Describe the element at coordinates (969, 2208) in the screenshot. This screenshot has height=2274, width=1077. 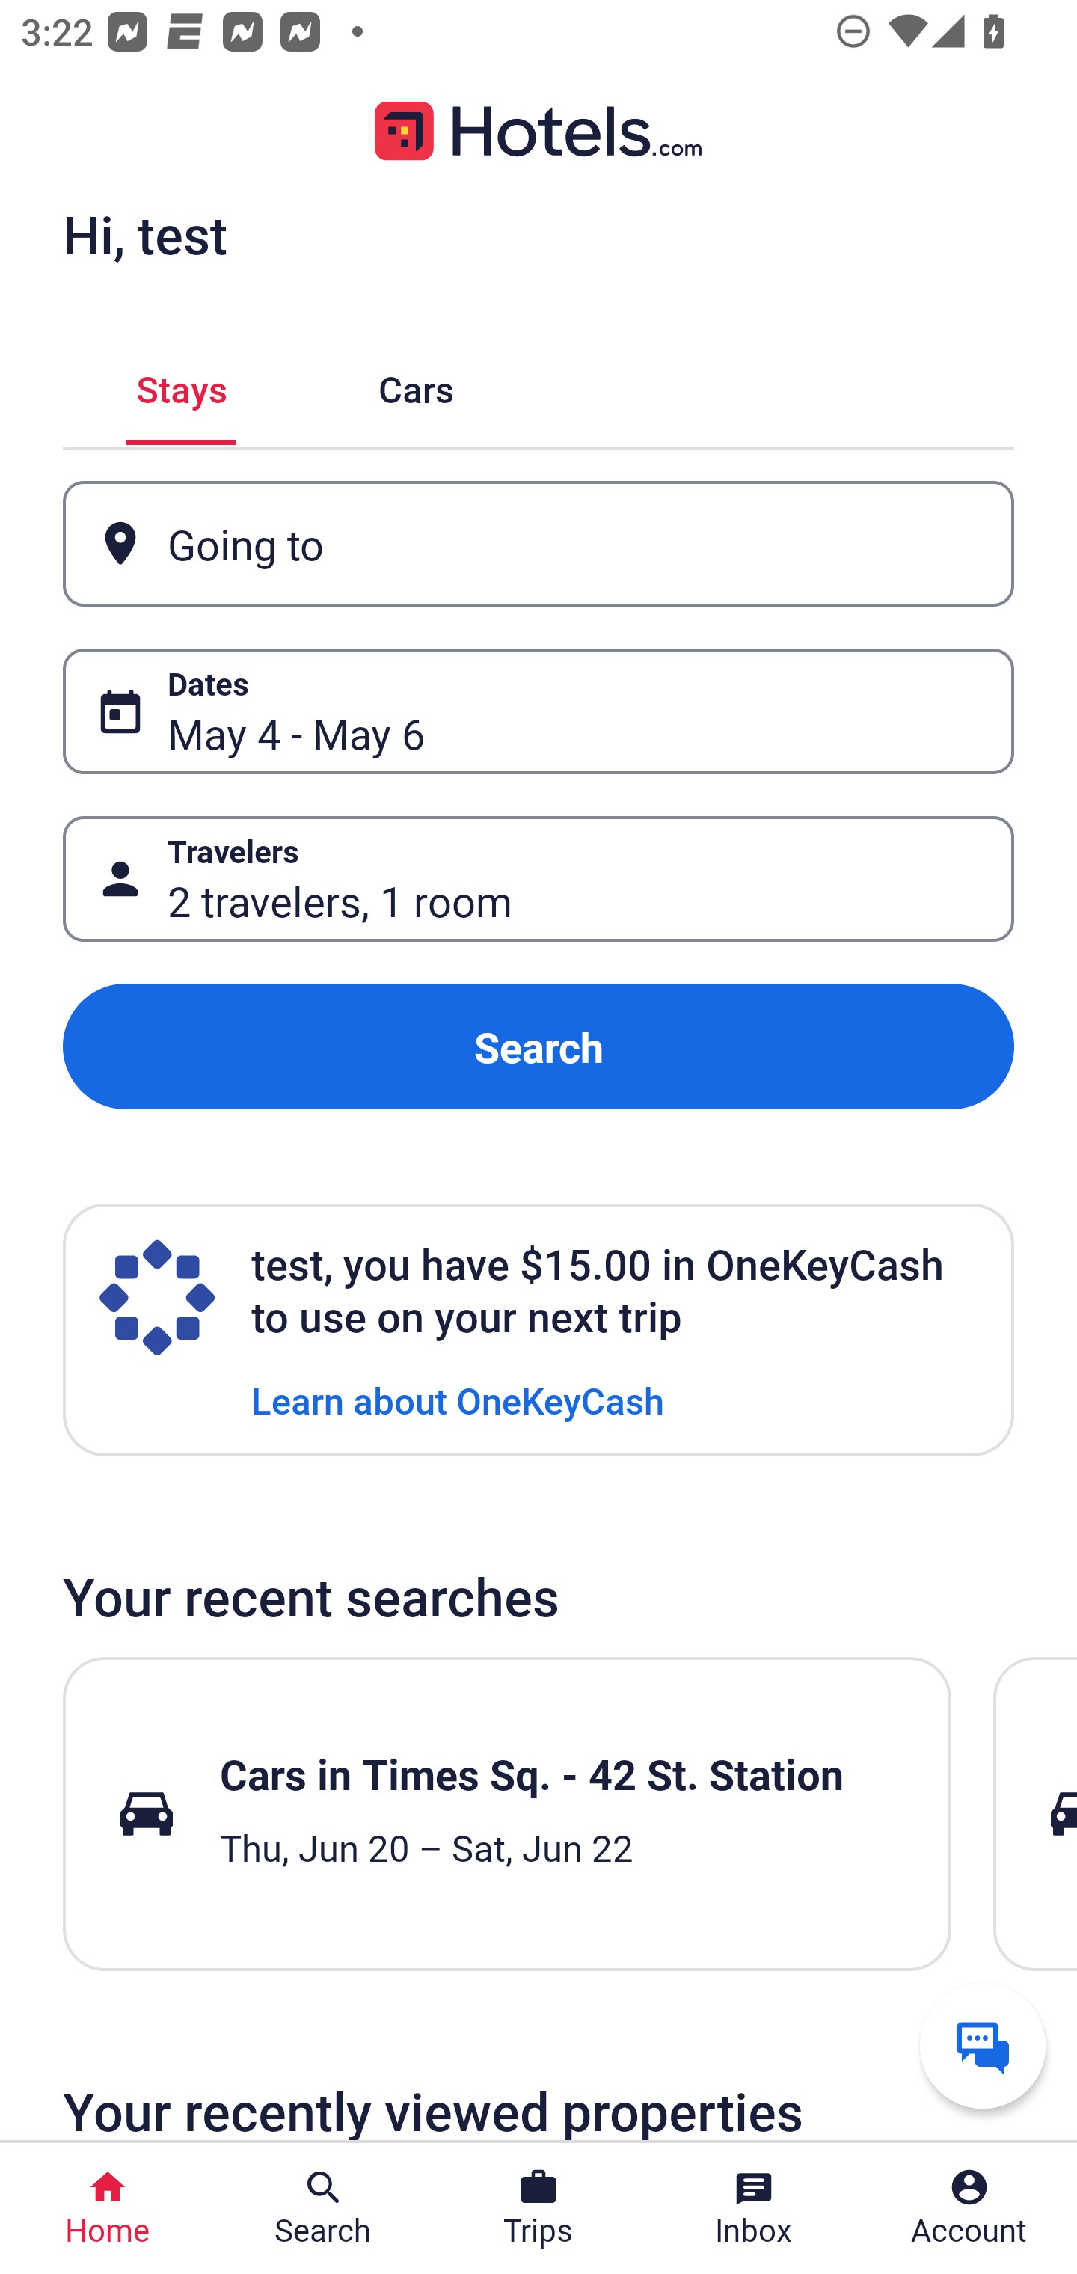
I see `Account Profile. Button` at that location.